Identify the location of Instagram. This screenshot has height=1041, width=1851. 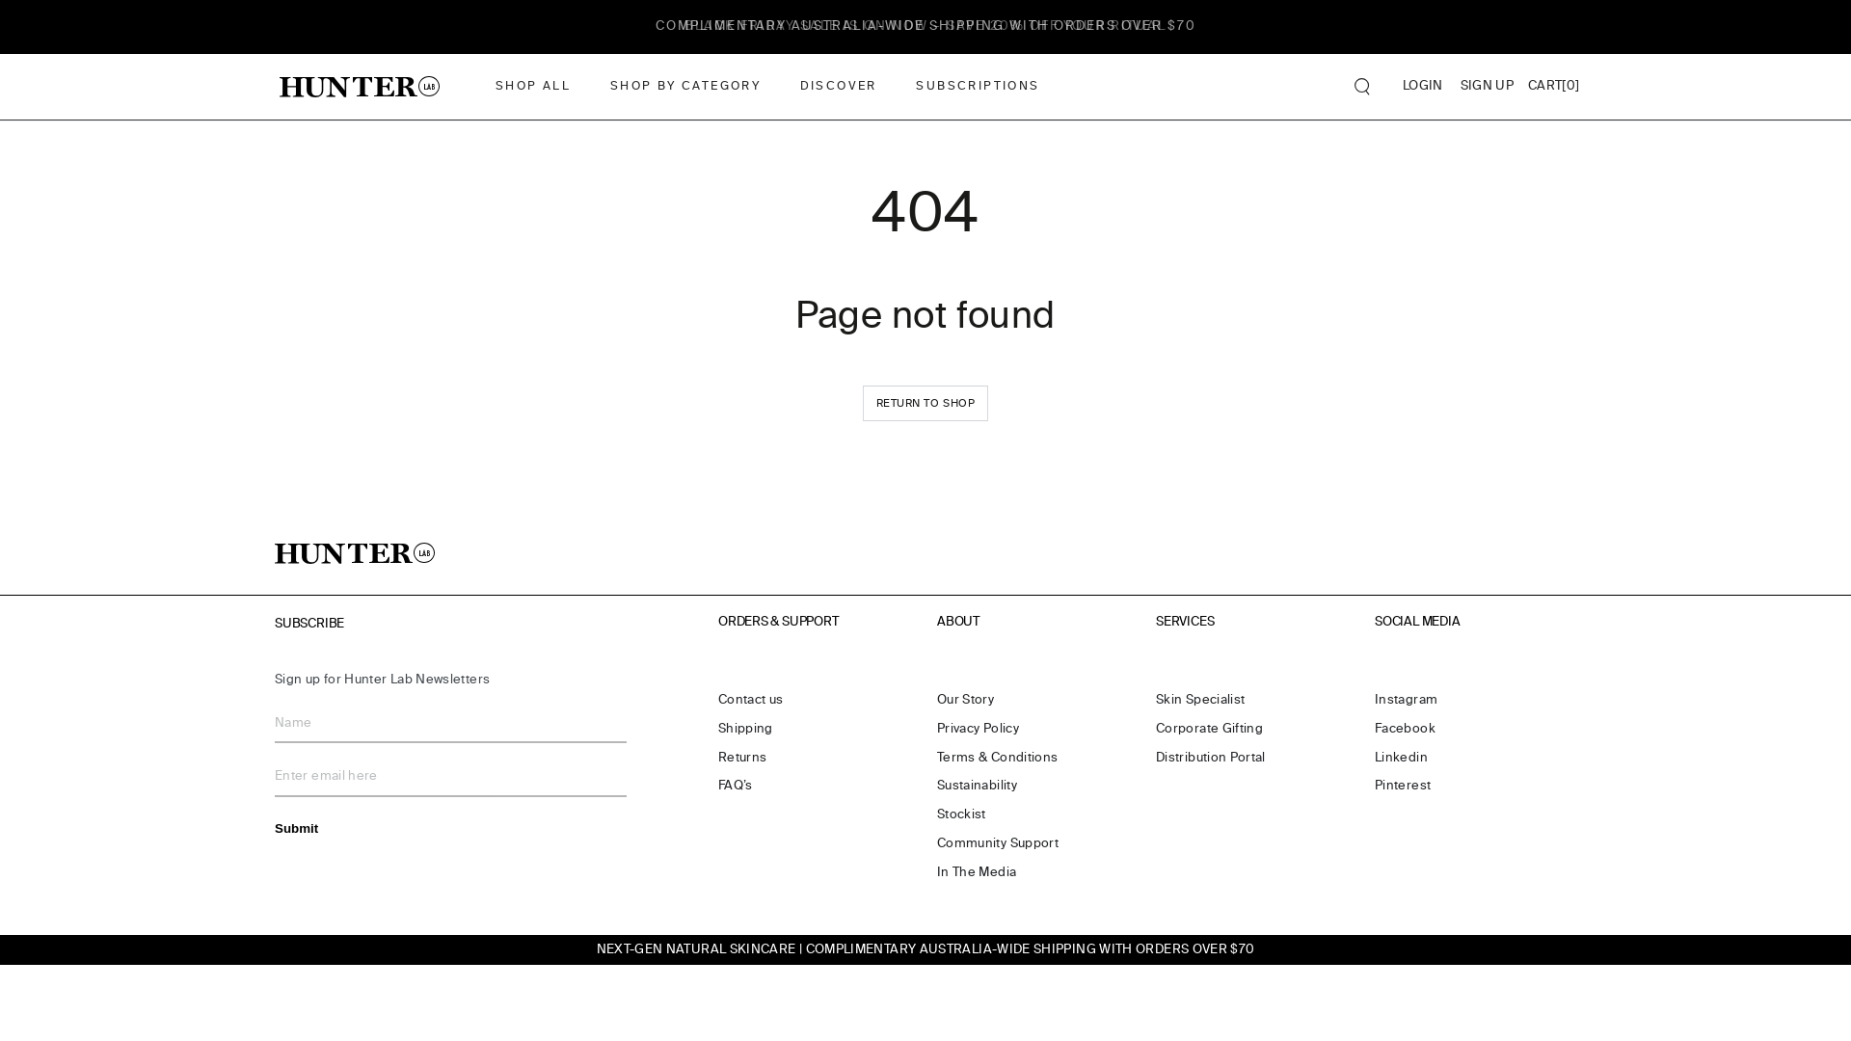
(1406, 700).